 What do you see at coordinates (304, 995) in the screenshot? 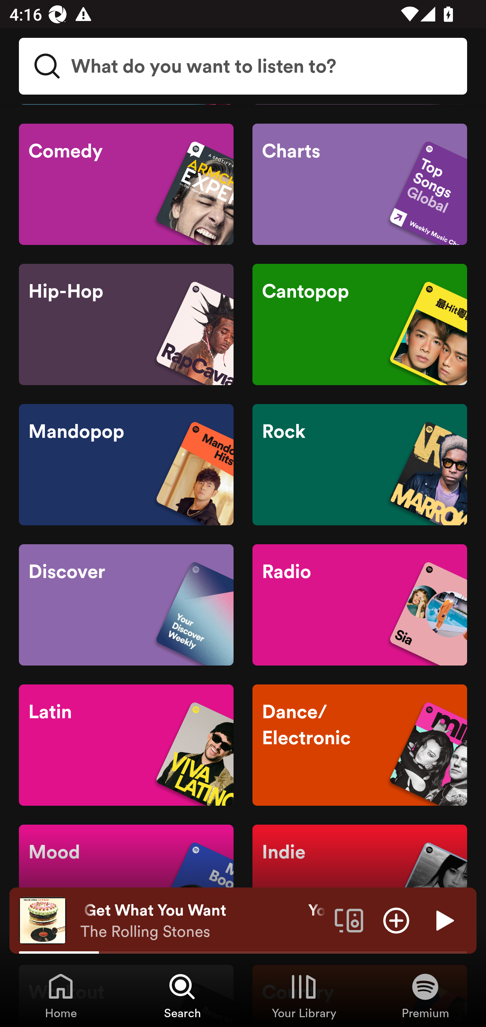
I see `Your Library, Tab 3 of 4 Your Library Your Library` at bounding box center [304, 995].